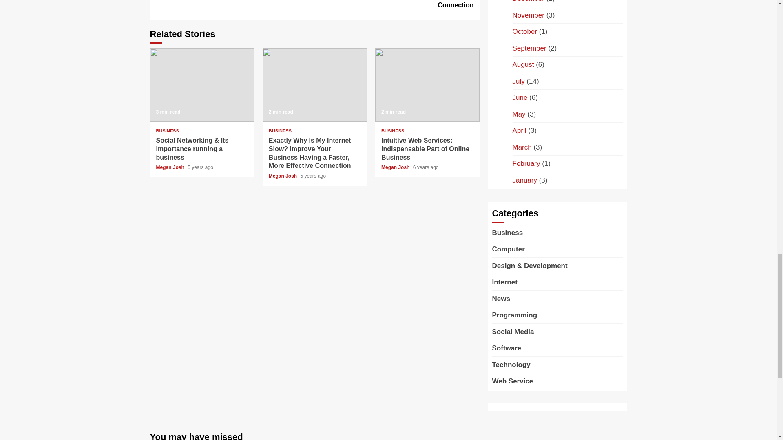 The width and height of the screenshot is (783, 440). What do you see at coordinates (396, 167) in the screenshot?
I see `Megan Josh` at bounding box center [396, 167].